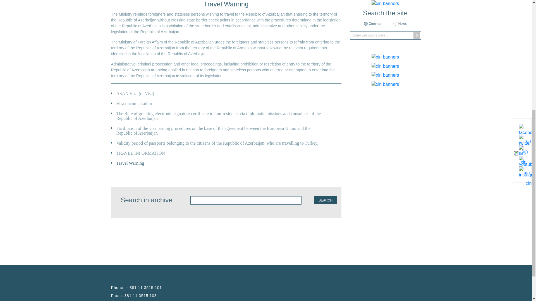  What do you see at coordinates (417, 38) in the screenshot?
I see `EN` at bounding box center [417, 38].